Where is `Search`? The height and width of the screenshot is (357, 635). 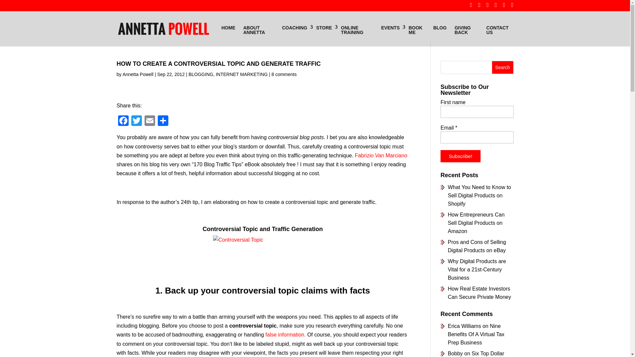 Search is located at coordinates (503, 67).